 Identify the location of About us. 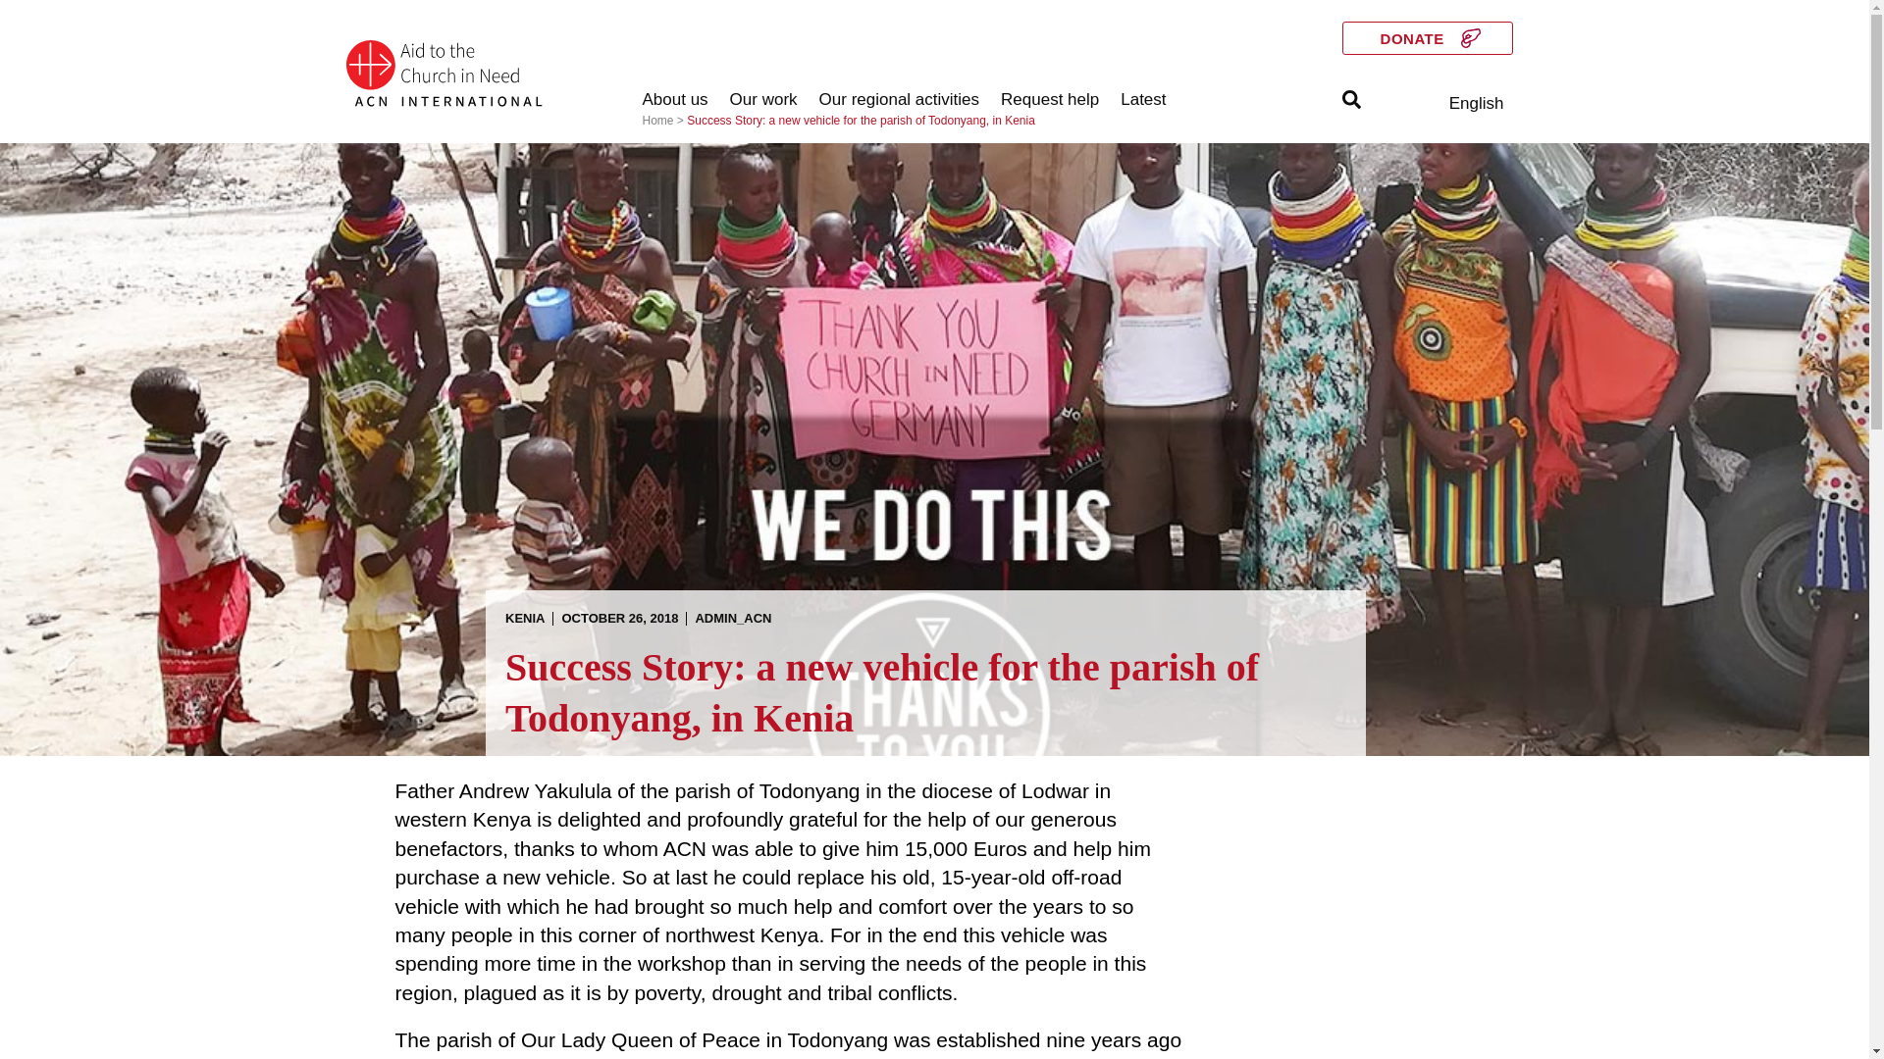
(675, 100).